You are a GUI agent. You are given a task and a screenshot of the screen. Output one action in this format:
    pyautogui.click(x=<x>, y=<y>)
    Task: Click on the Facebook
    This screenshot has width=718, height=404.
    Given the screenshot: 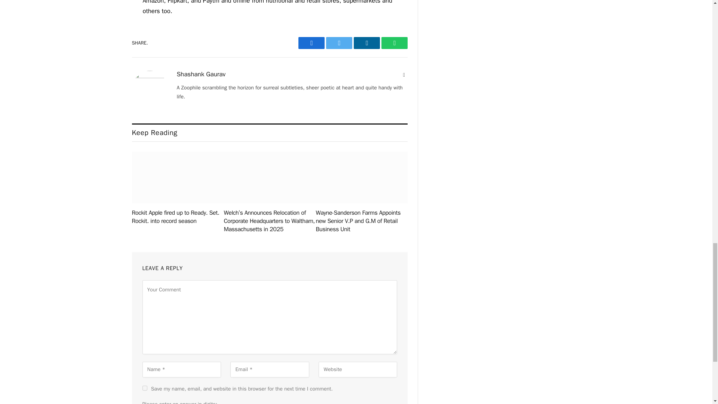 What is the action you would take?
    pyautogui.click(x=311, y=43)
    